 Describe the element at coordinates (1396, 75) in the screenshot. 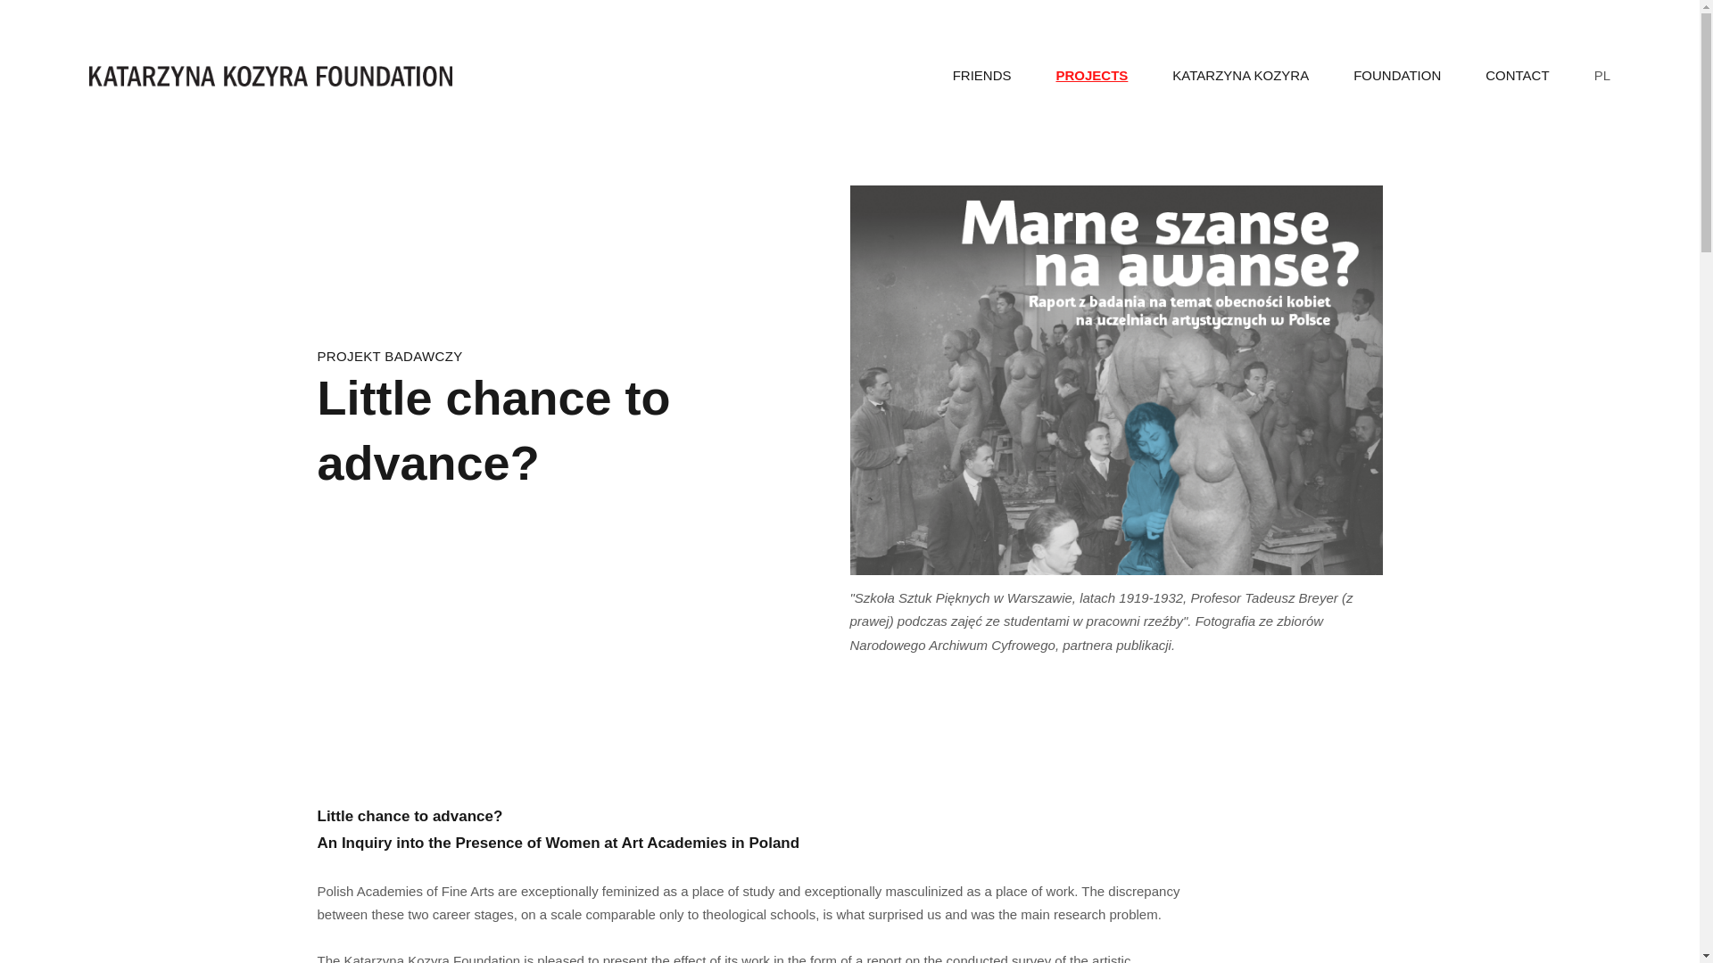

I see `FOUNDATION` at that location.